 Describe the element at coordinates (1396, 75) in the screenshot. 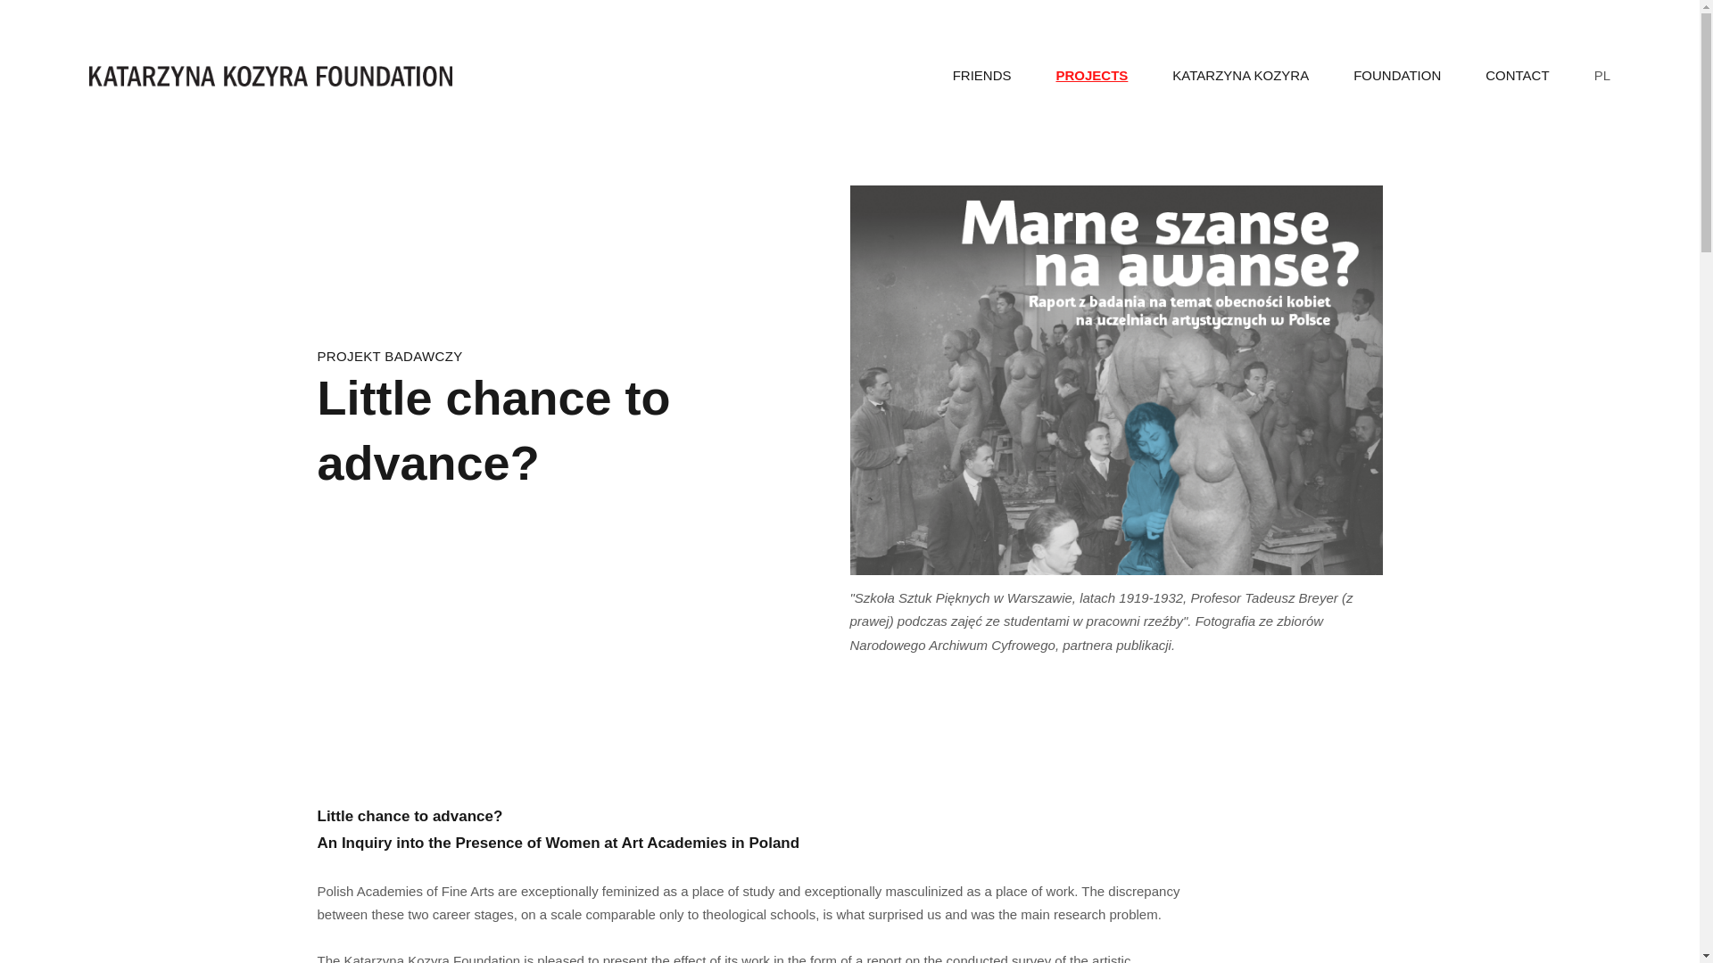

I see `FOUNDATION` at that location.